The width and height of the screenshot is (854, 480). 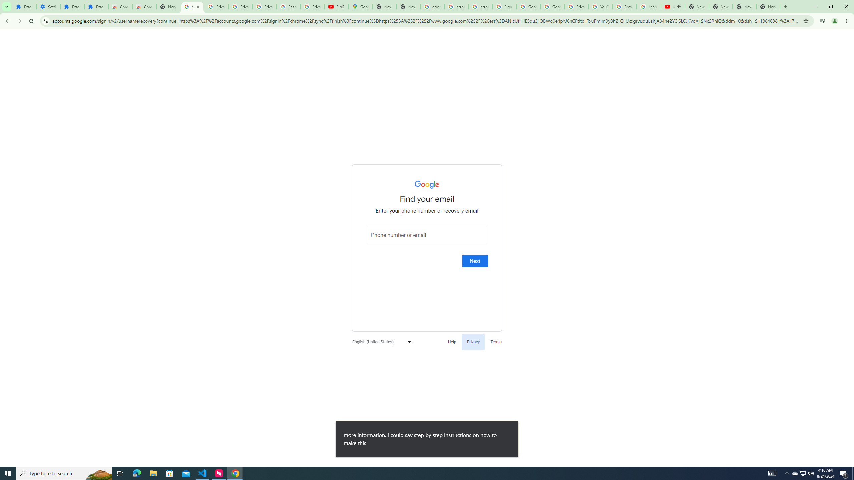 I want to click on YouTube, so click(x=600, y=7).